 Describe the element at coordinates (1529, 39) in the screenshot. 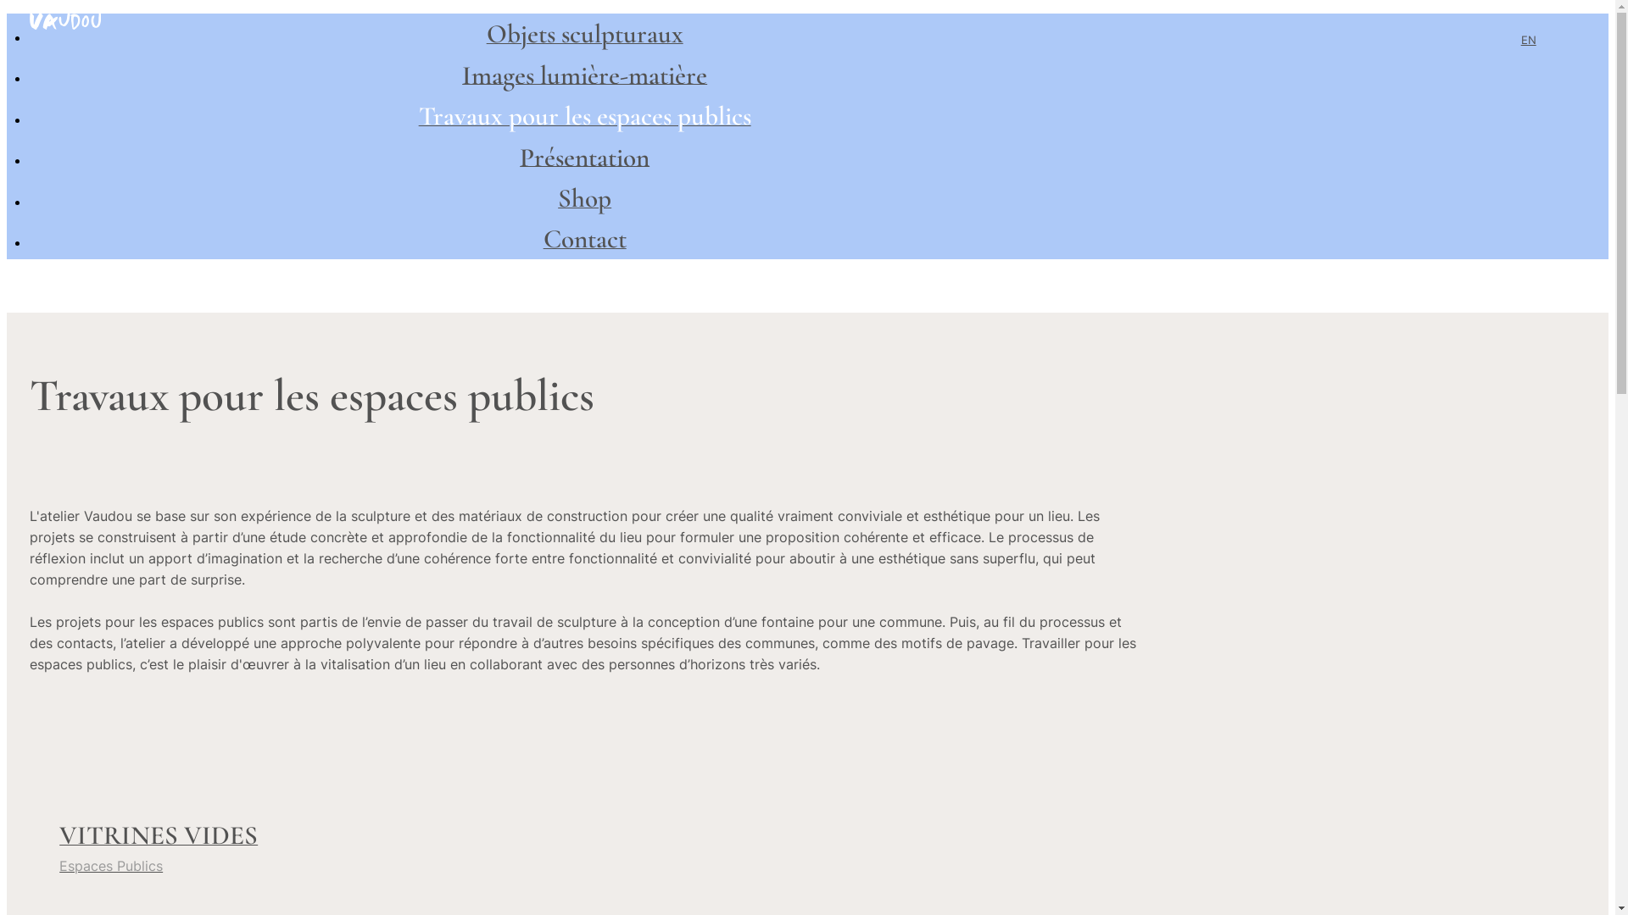

I see `EN` at that location.